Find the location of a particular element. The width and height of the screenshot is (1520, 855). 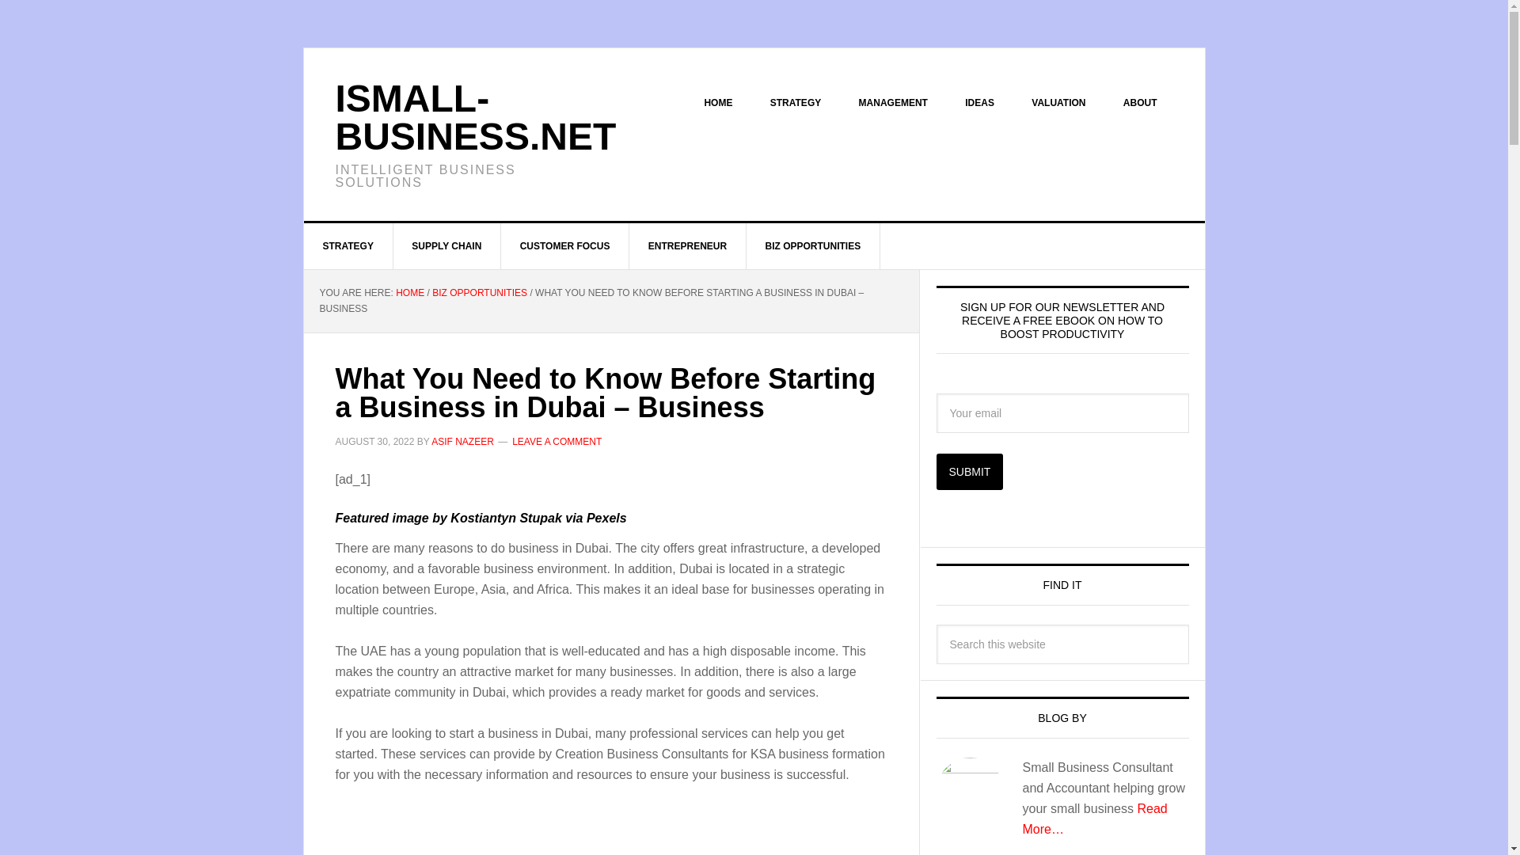

ISMALL-BUSINESS.NET is located at coordinates (477, 117).